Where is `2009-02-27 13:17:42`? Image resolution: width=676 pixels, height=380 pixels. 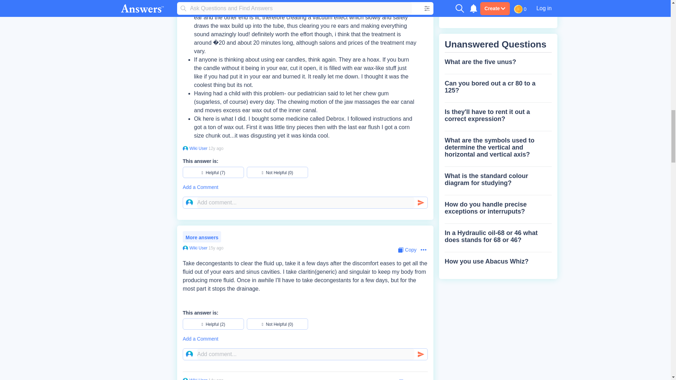
2009-02-27 13:17:42 is located at coordinates (216, 248).